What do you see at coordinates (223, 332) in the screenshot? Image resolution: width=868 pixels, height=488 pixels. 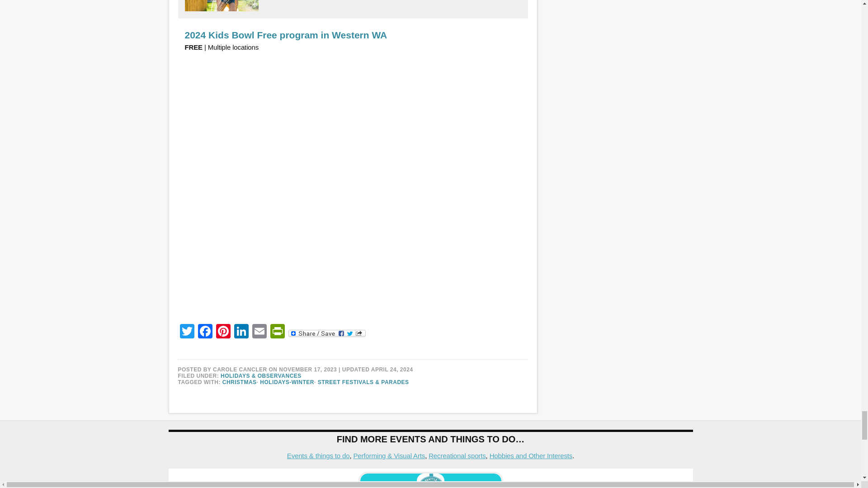 I see `Pinterest` at bounding box center [223, 332].